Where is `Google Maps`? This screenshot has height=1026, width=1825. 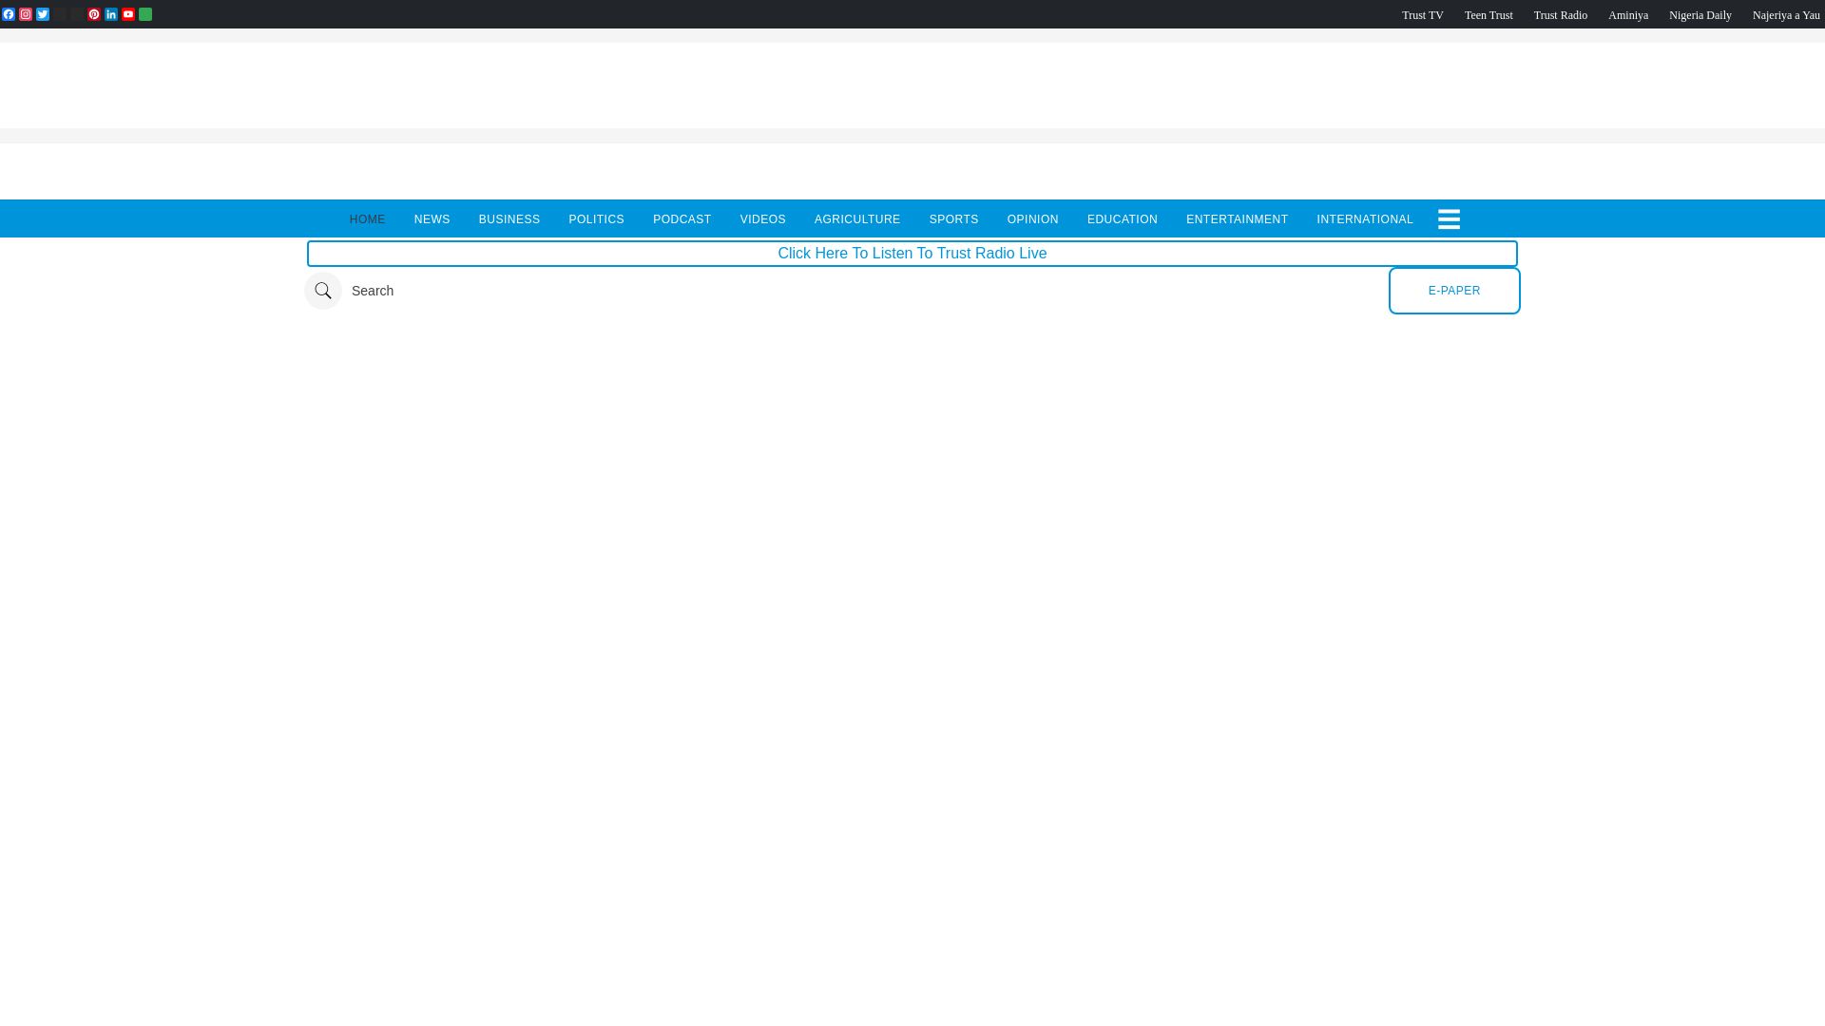
Google Maps is located at coordinates (144, 13).